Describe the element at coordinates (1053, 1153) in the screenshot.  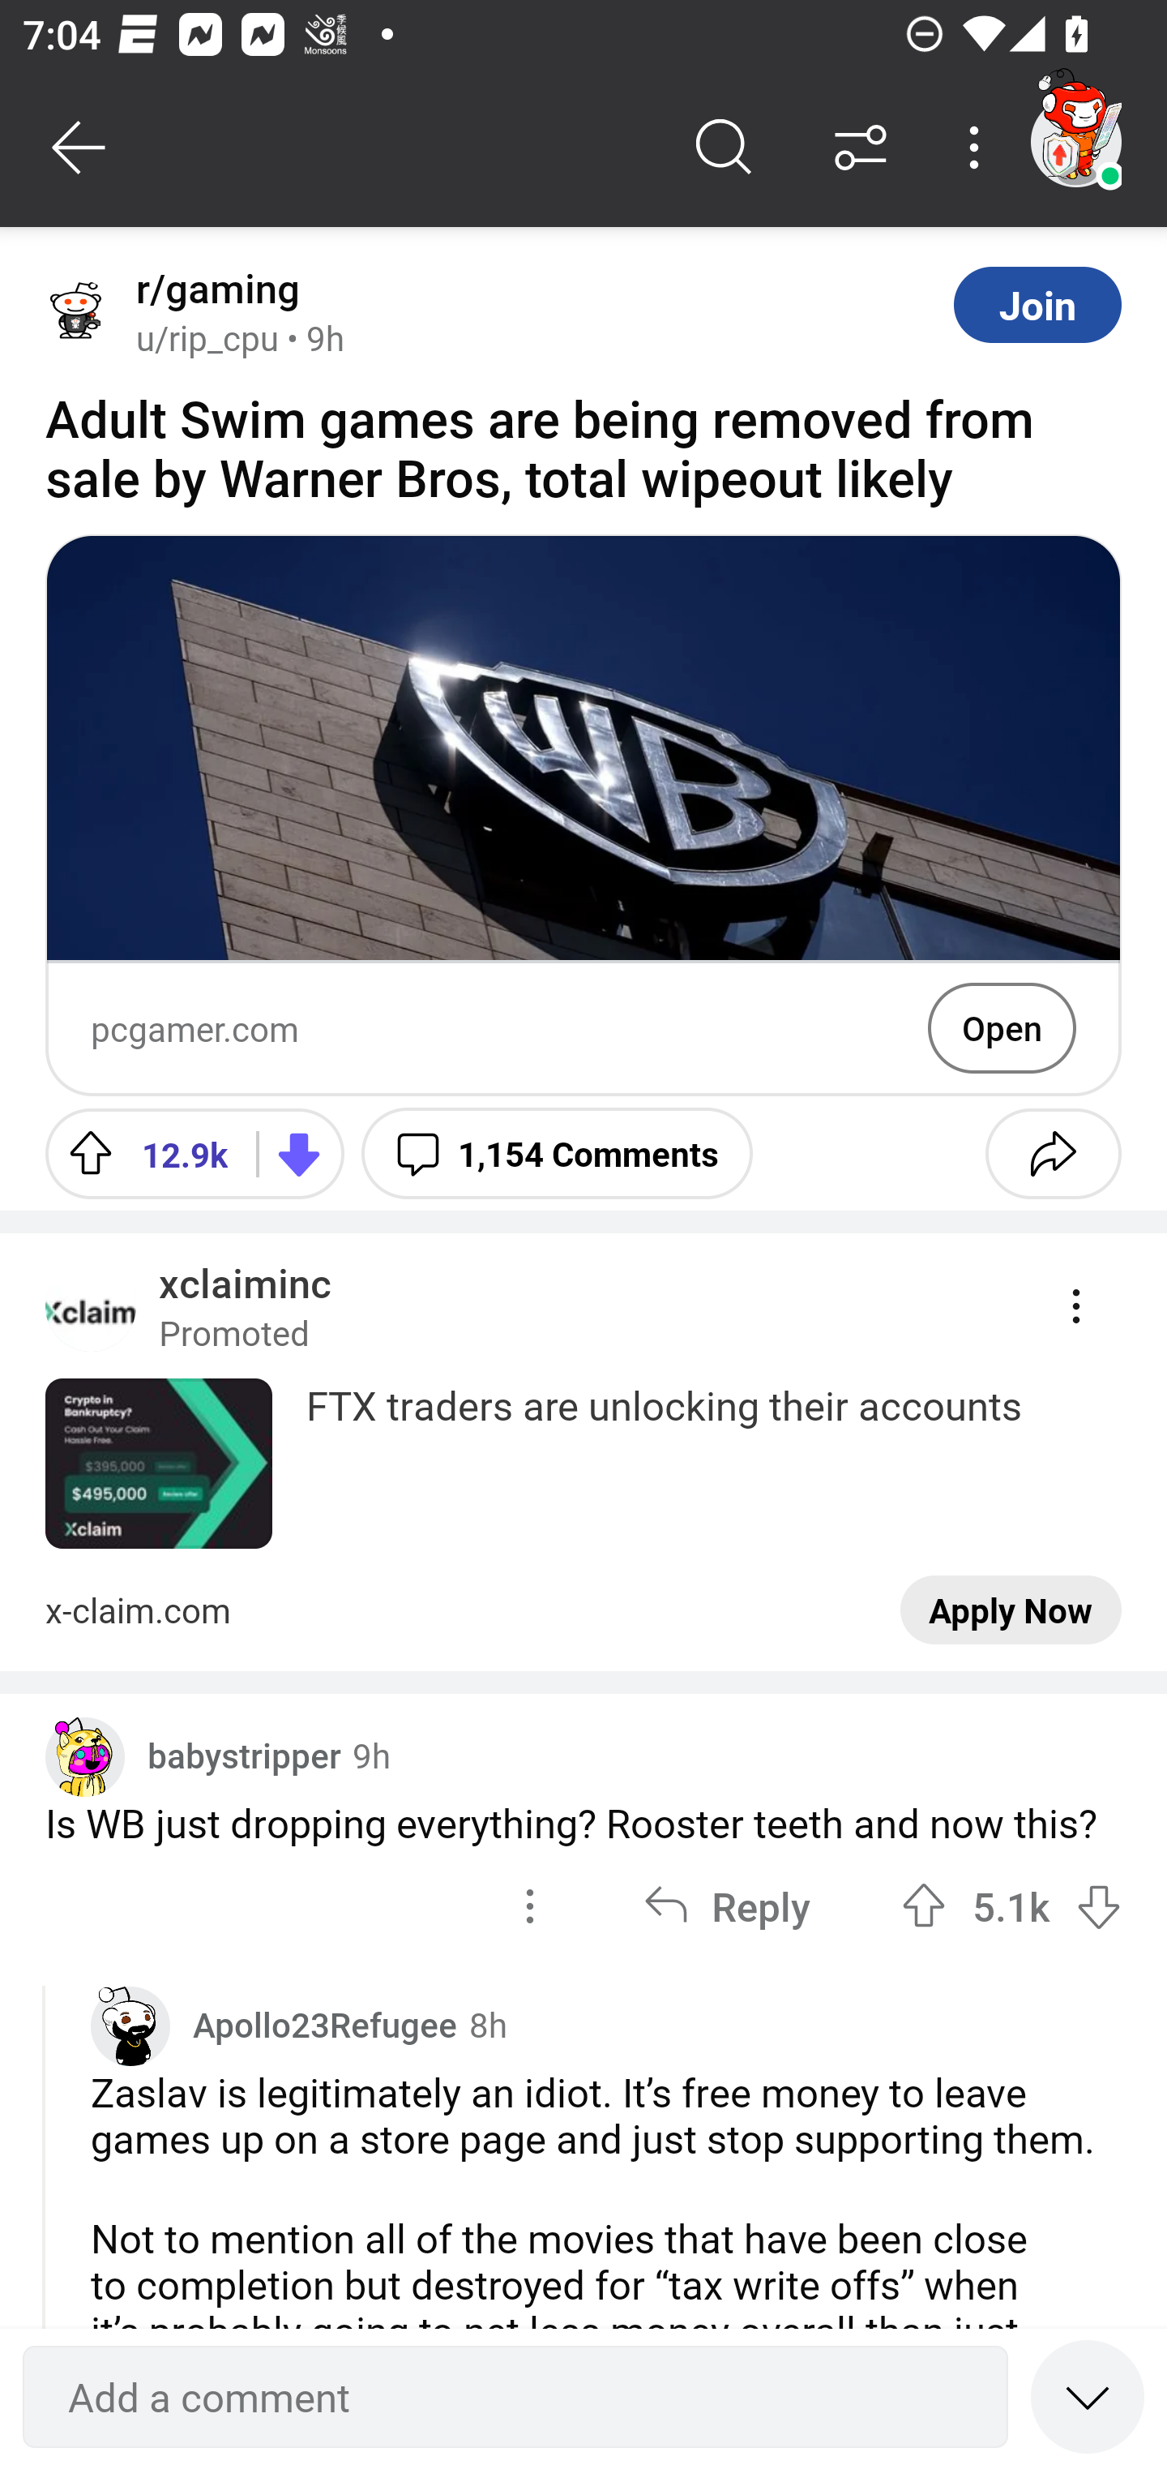
I see `Share` at that location.